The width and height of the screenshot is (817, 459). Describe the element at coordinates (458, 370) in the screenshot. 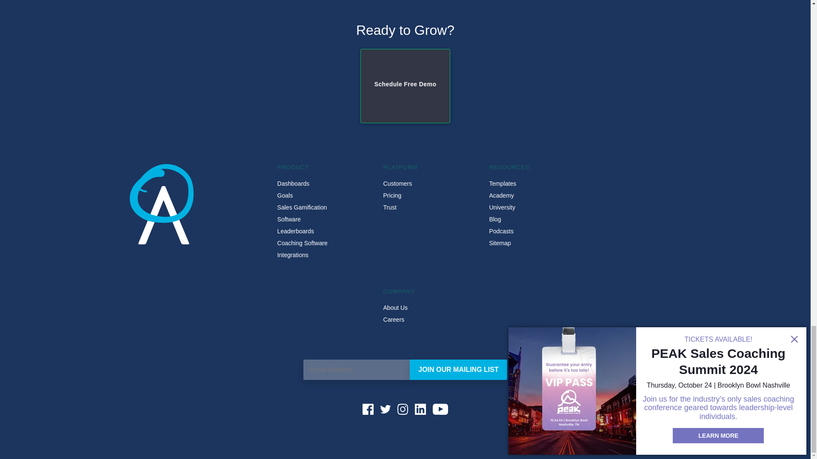

I see `Join Our Mailing List` at that location.